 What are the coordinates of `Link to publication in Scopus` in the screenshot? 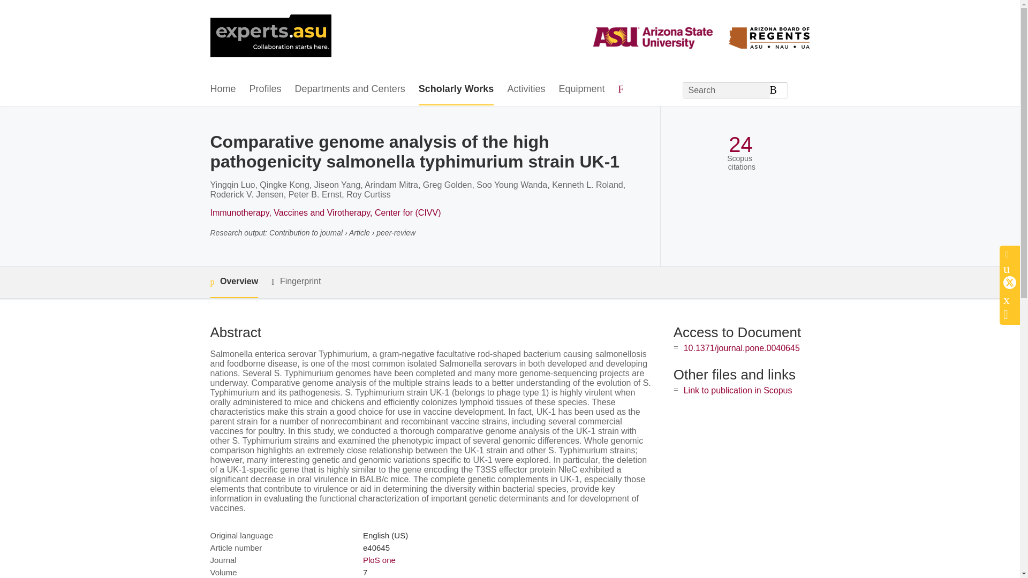 It's located at (738, 390).